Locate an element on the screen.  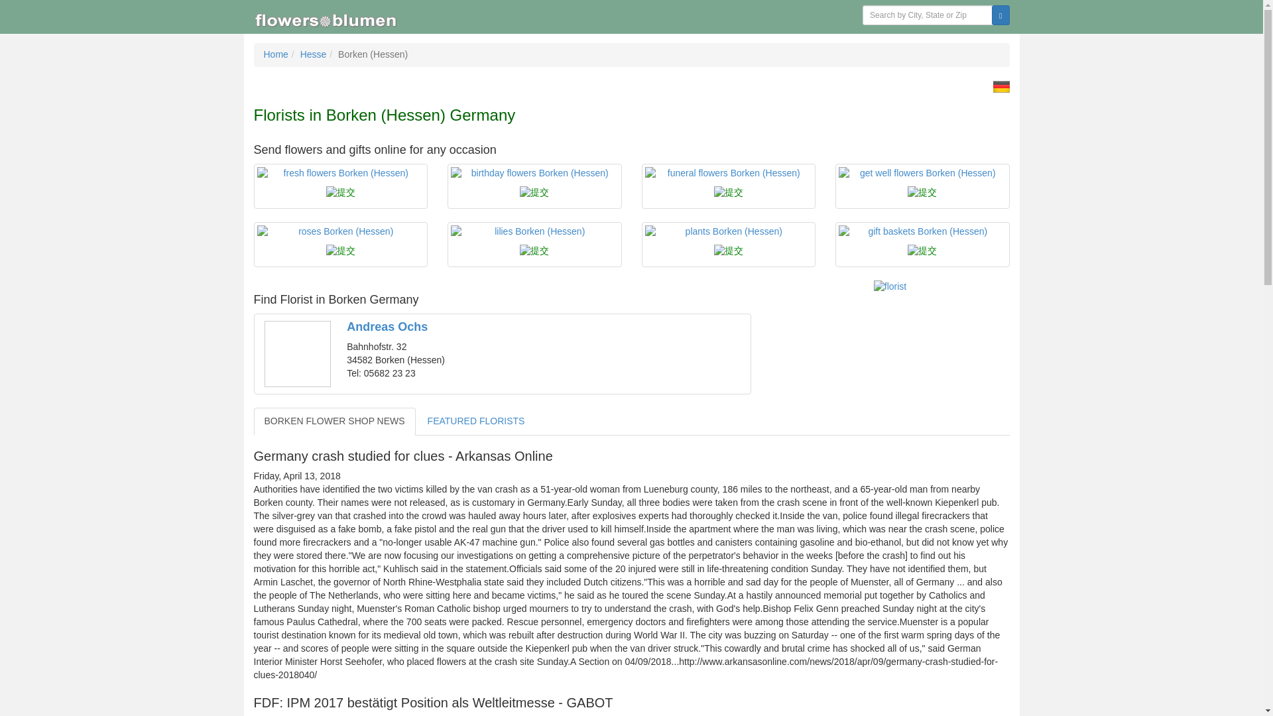
BORKEN FLOWER SHOP NEWS is located at coordinates (334, 421).